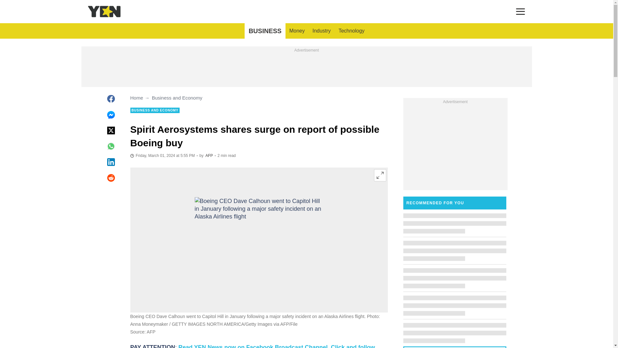 Image resolution: width=618 pixels, height=348 pixels. Describe the element at coordinates (351, 31) in the screenshot. I see `Technology` at that location.